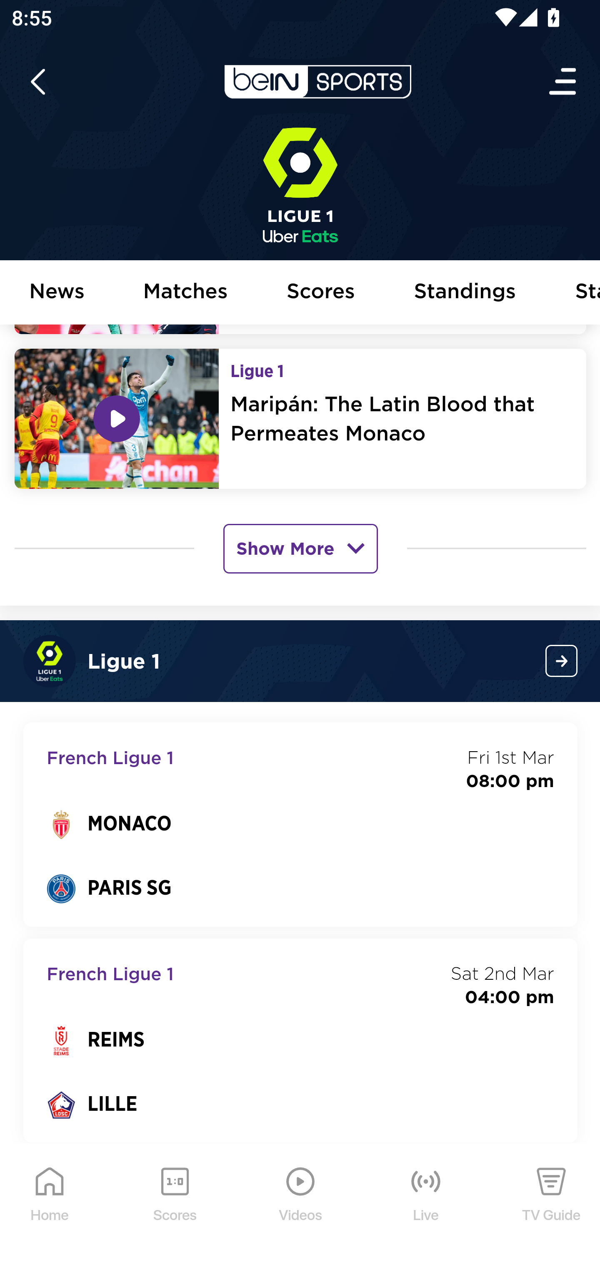 The image size is (600, 1268). Describe the element at coordinates (175, 1206) in the screenshot. I see `Scores Scores Icon Scores` at that location.